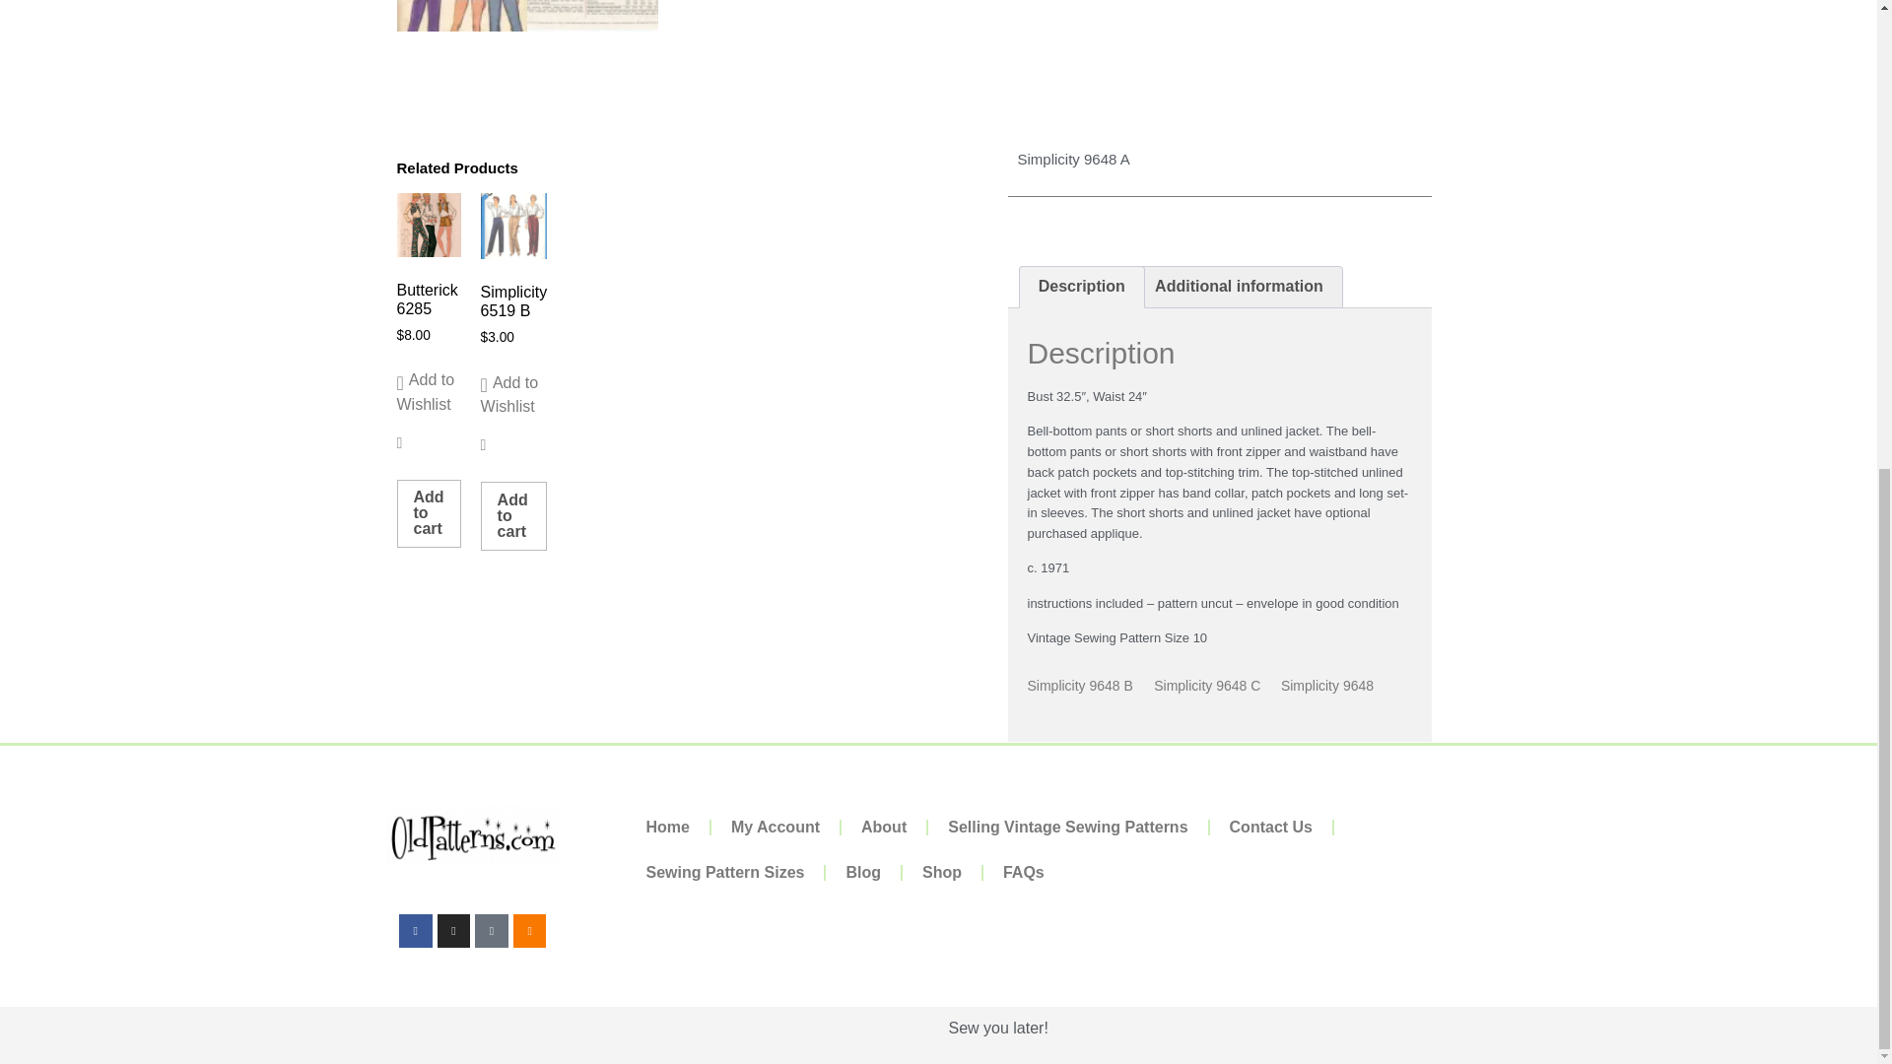 The width and height of the screenshot is (1892, 1064). What do you see at coordinates (1206, 686) in the screenshot?
I see `Simplicity 9648 C` at bounding box center [1206, 686].